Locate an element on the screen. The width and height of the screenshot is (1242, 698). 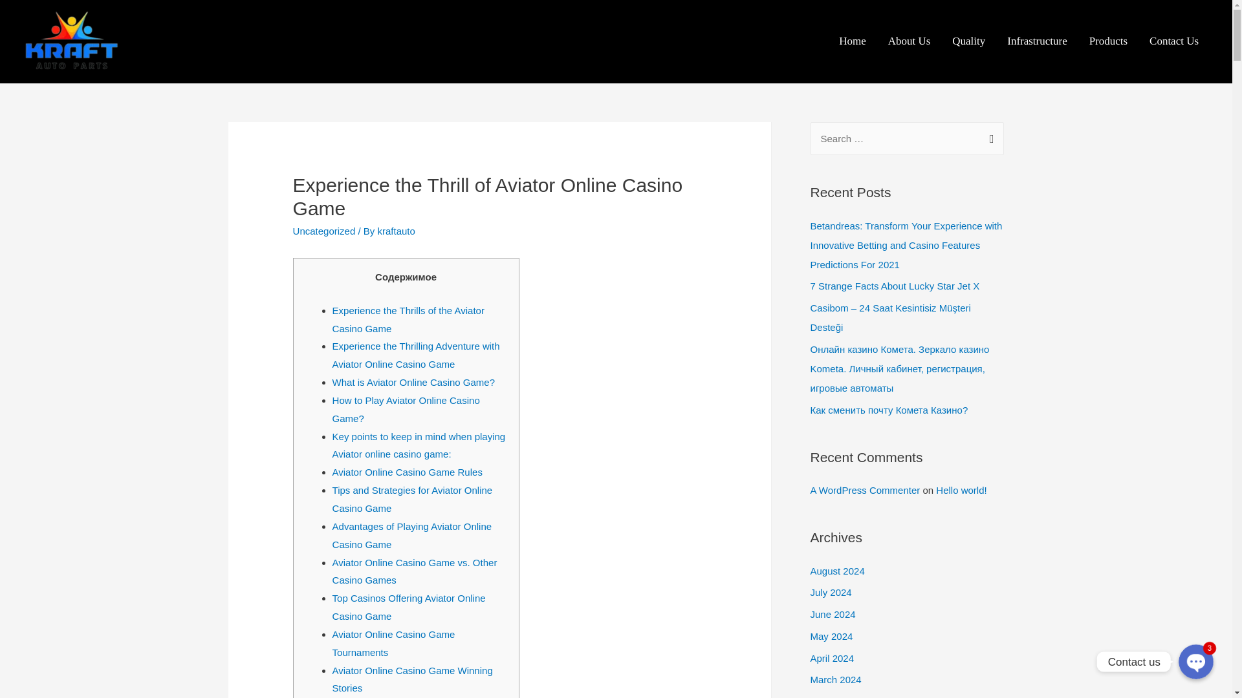
Search is located at coordinates (988, 136).